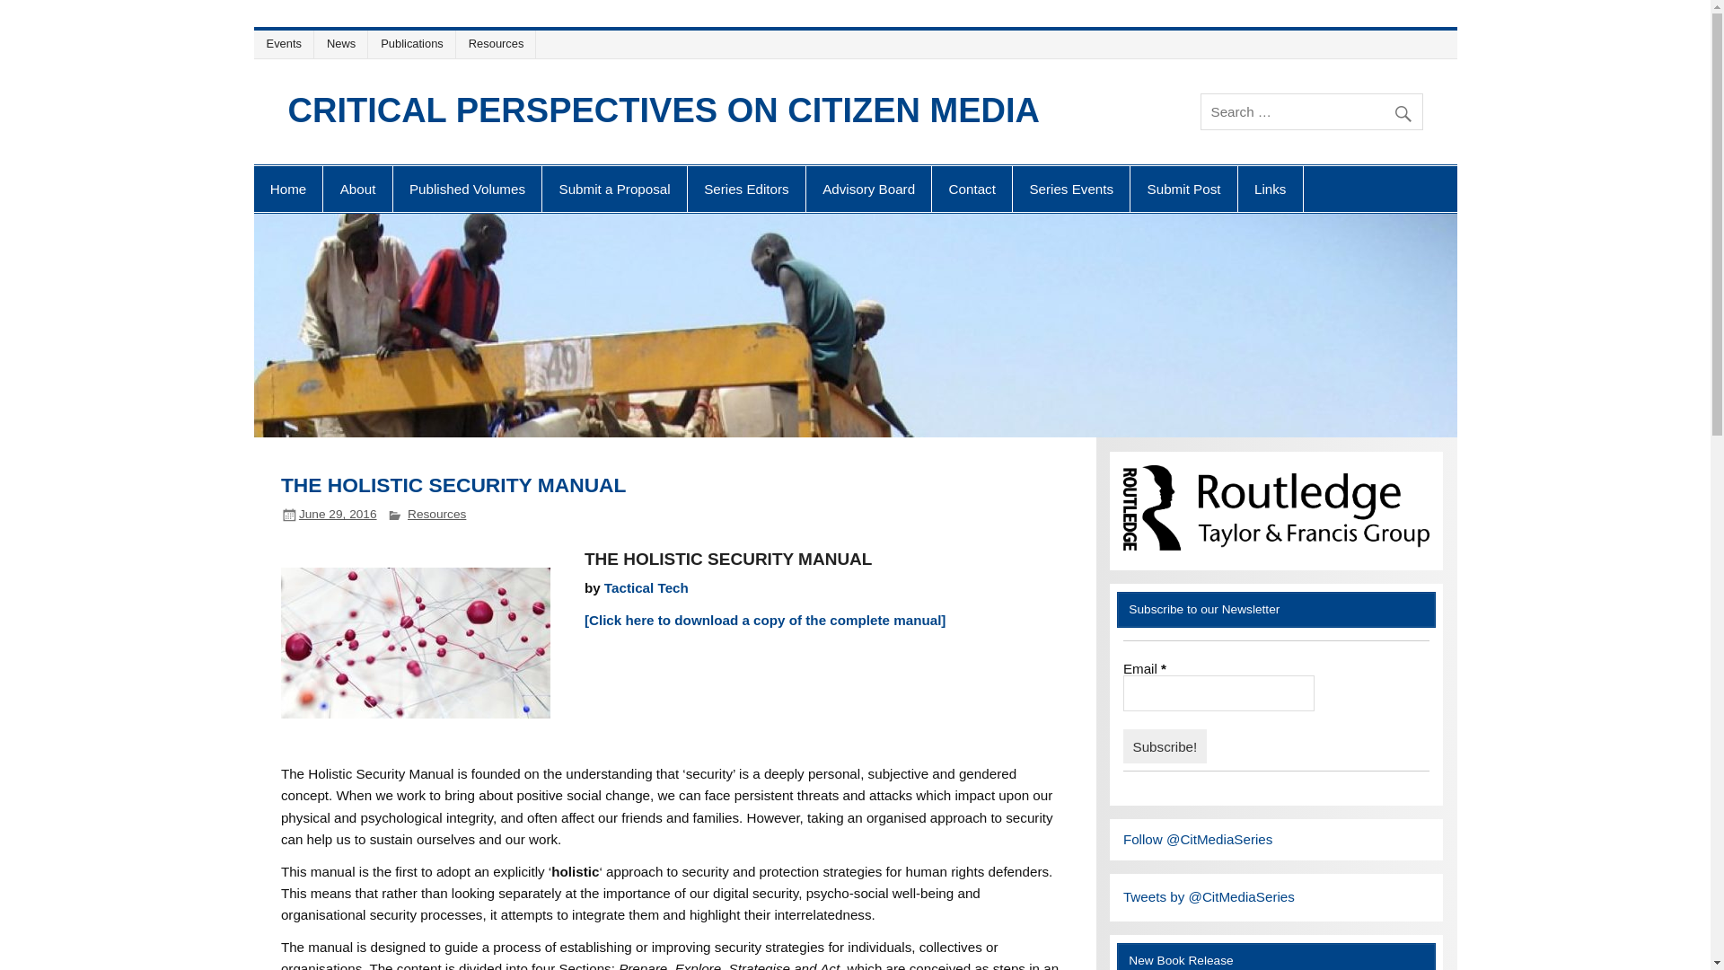 This screenshot has height=970, width=1724. I want to click on Home, so click(287, 189).